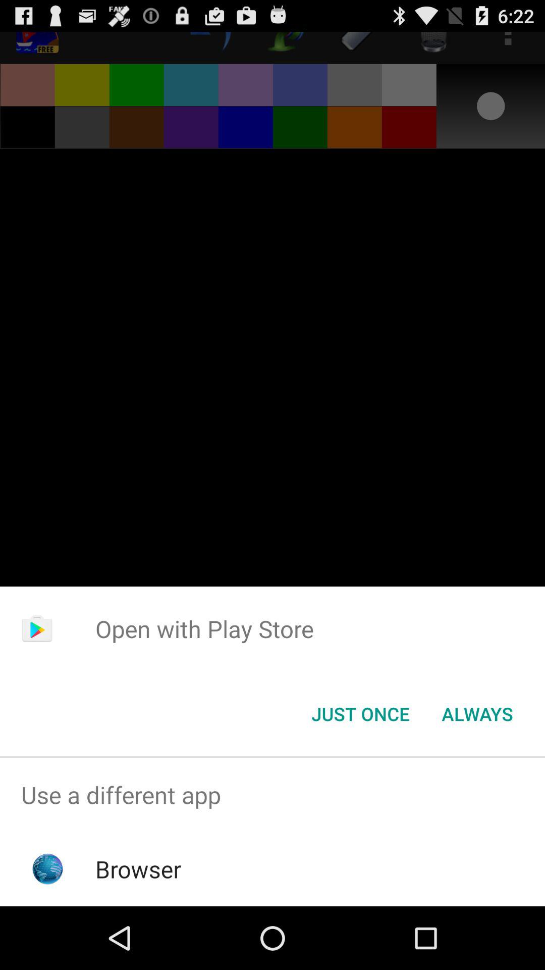 This screenshot has height=970, width=545. What do you see at coordinates (360, 714) in the screenshot?
I see `tap icon next to always icon` at bounding box center [360, 714].